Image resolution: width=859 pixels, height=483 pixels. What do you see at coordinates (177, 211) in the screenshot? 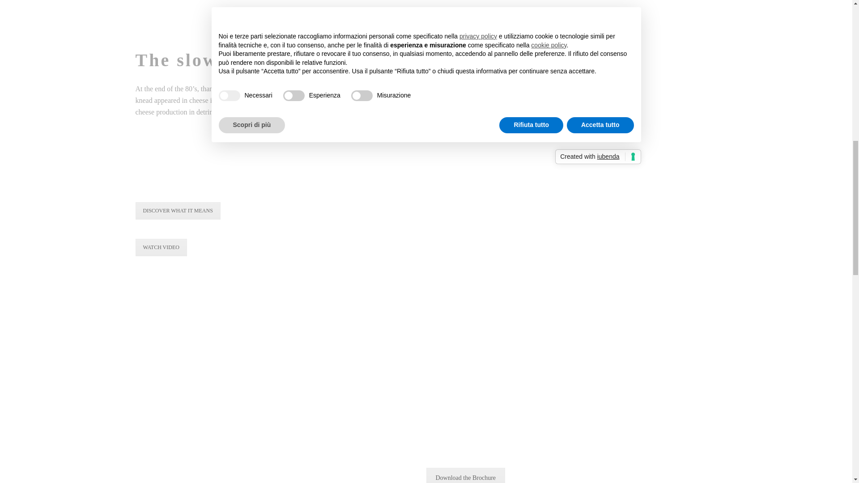
I see `DISCOVER WHAT IT MEANS` at bounding box center [177, 211].